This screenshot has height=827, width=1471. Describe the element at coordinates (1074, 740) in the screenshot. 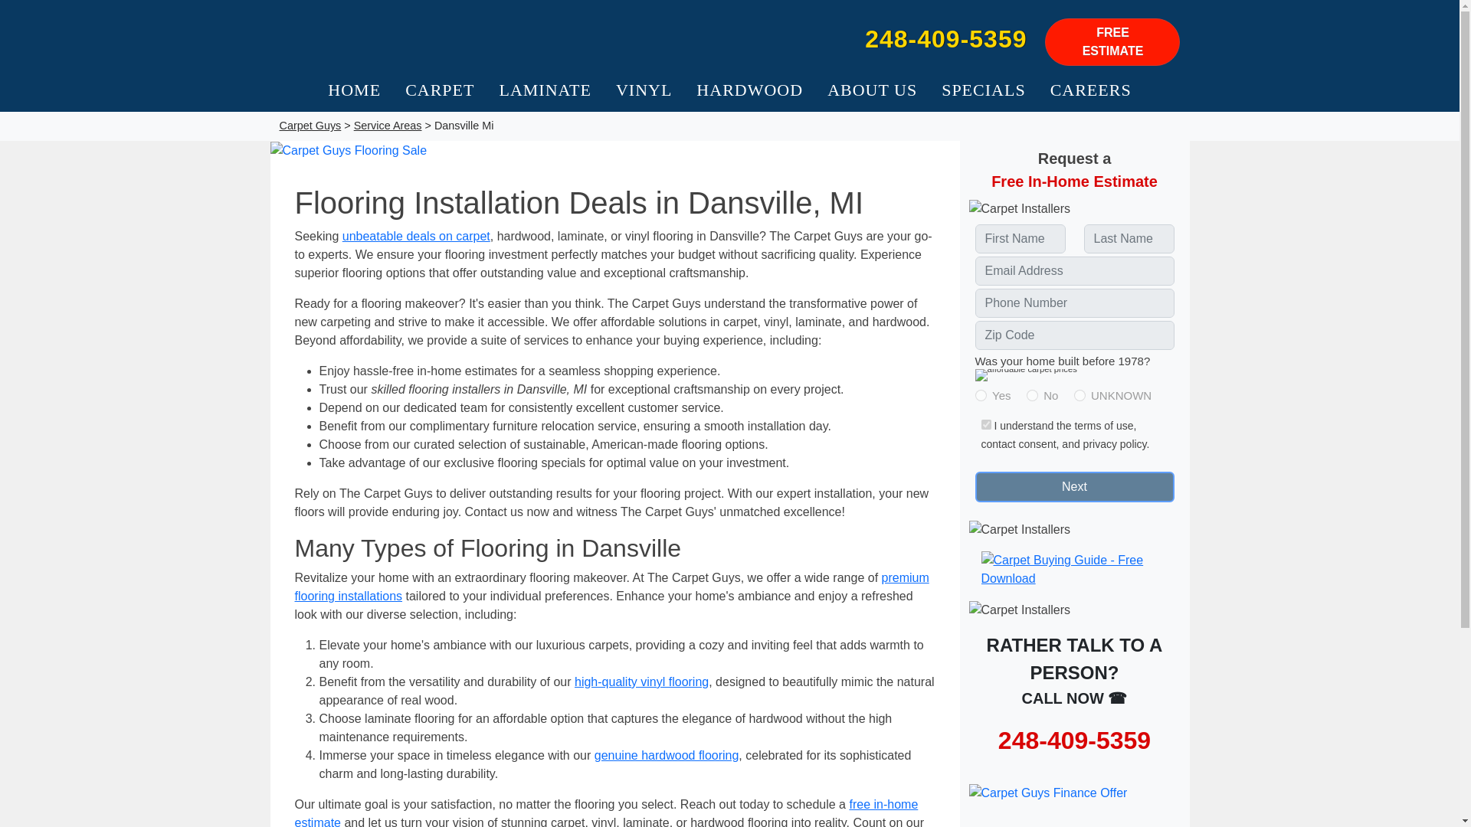

I see `248-409-5359` at that location.